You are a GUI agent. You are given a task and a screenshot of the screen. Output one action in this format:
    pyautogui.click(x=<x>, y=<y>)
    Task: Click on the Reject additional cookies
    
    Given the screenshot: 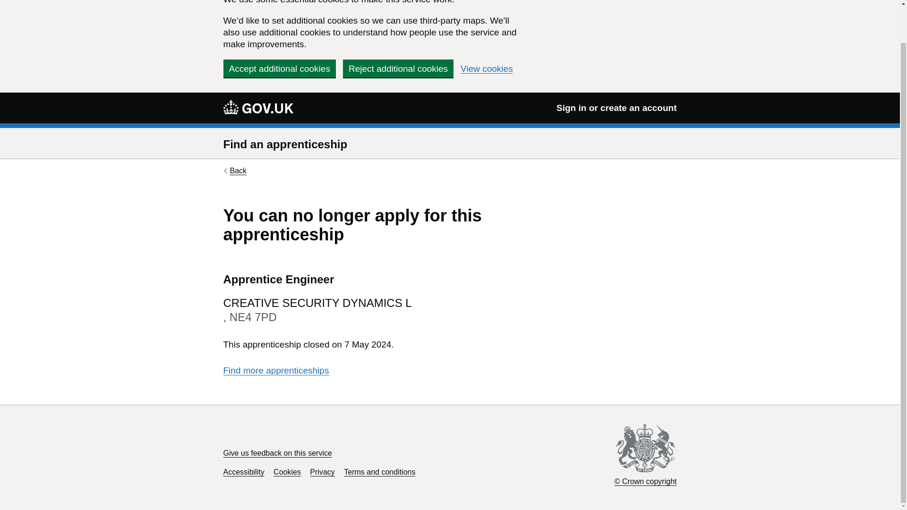 What is the action you would take?
    pyautogui.click(x=398, y=68)
    